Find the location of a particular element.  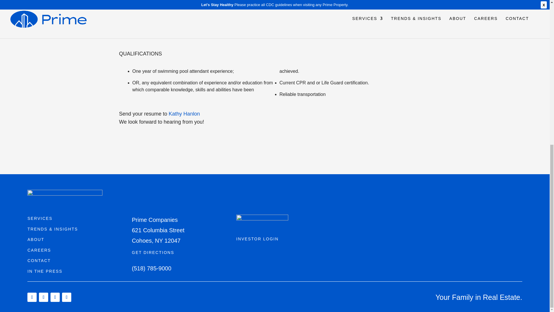

Follow on Instagram is located at coordinates (43, 297).